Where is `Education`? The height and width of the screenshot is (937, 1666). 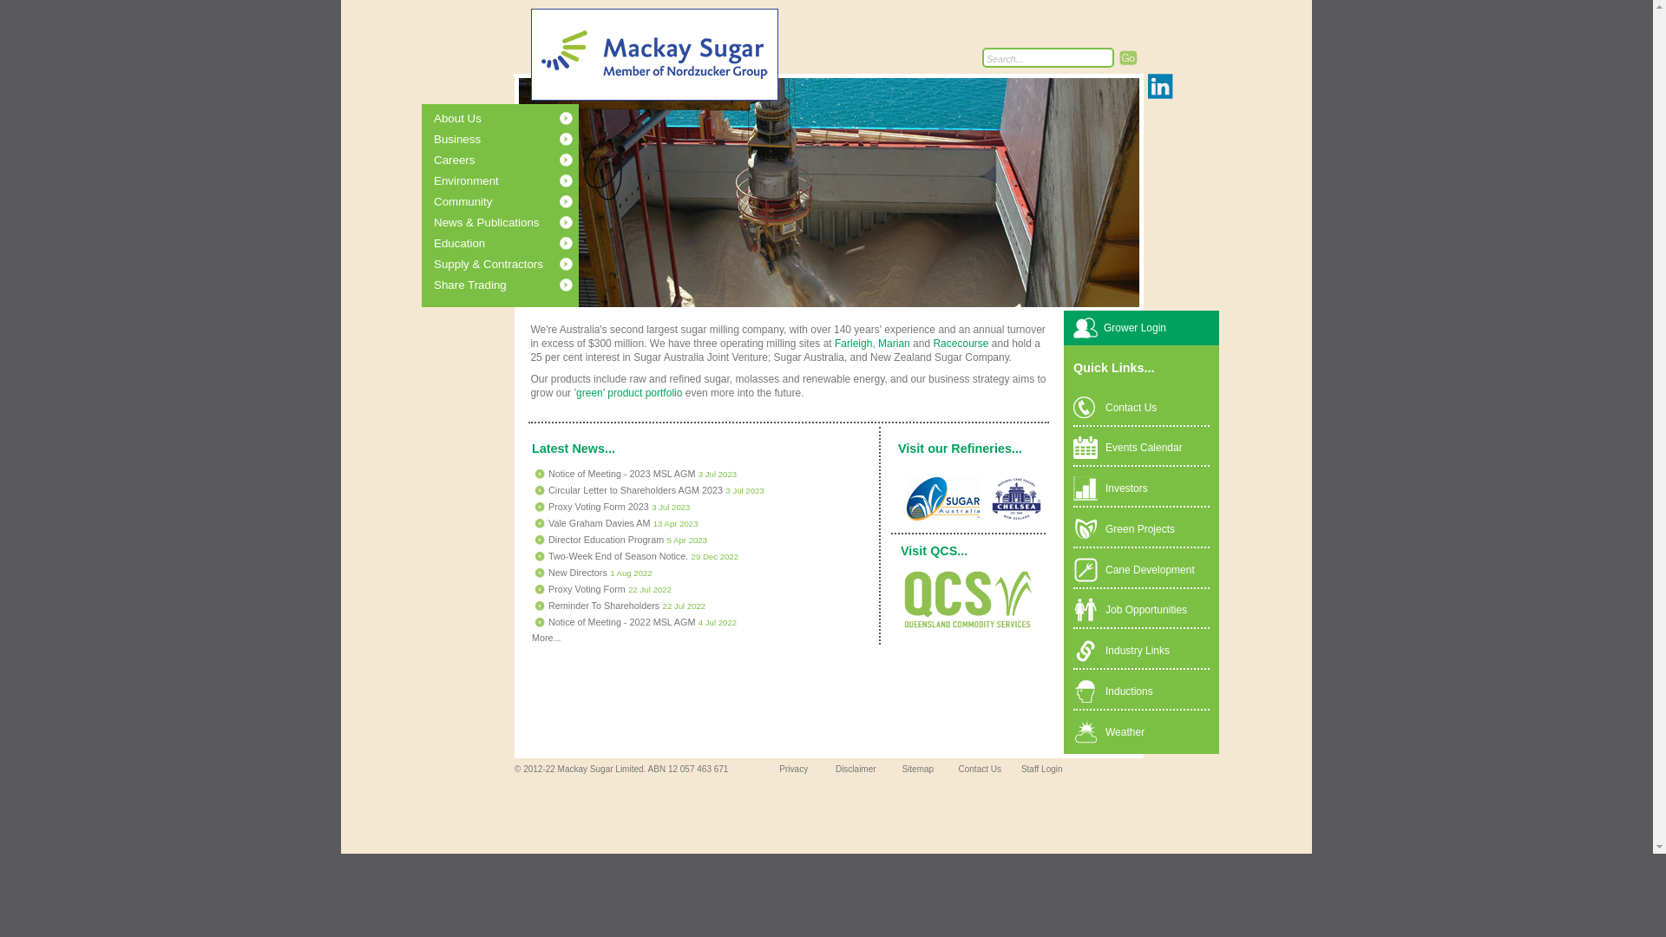 Education is located at coordinates (521, 244).